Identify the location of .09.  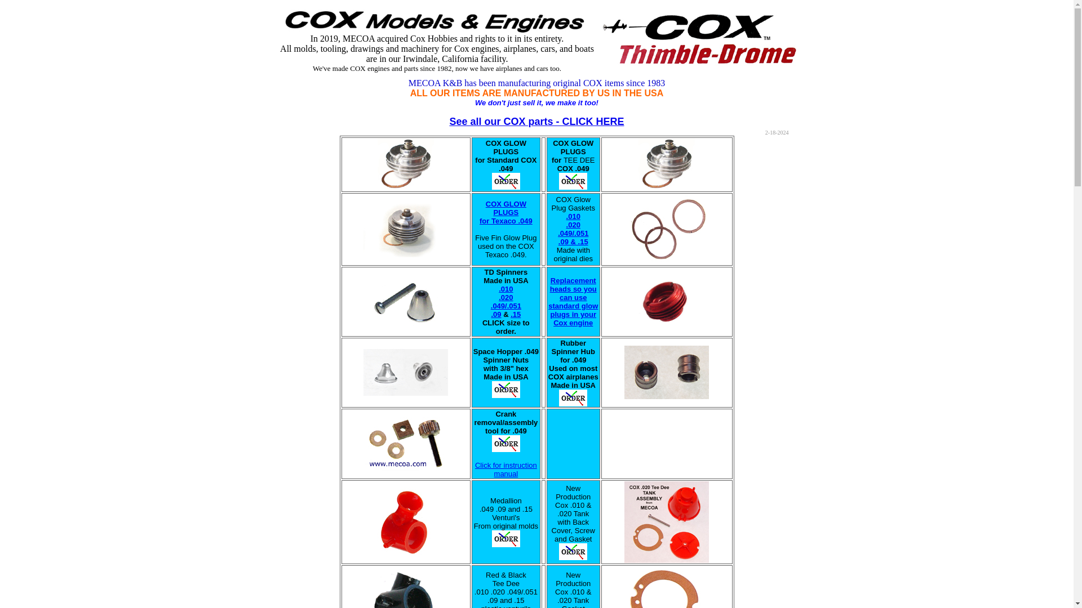
(505, 212).